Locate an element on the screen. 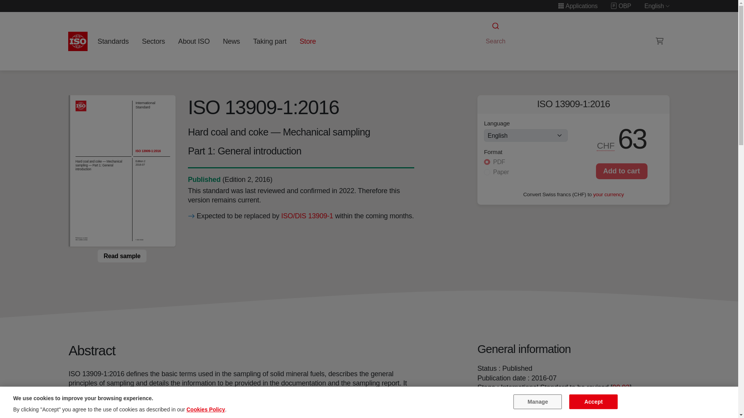 The image size is (744, 418). Swiss francs is located at coordinates (606, 146).